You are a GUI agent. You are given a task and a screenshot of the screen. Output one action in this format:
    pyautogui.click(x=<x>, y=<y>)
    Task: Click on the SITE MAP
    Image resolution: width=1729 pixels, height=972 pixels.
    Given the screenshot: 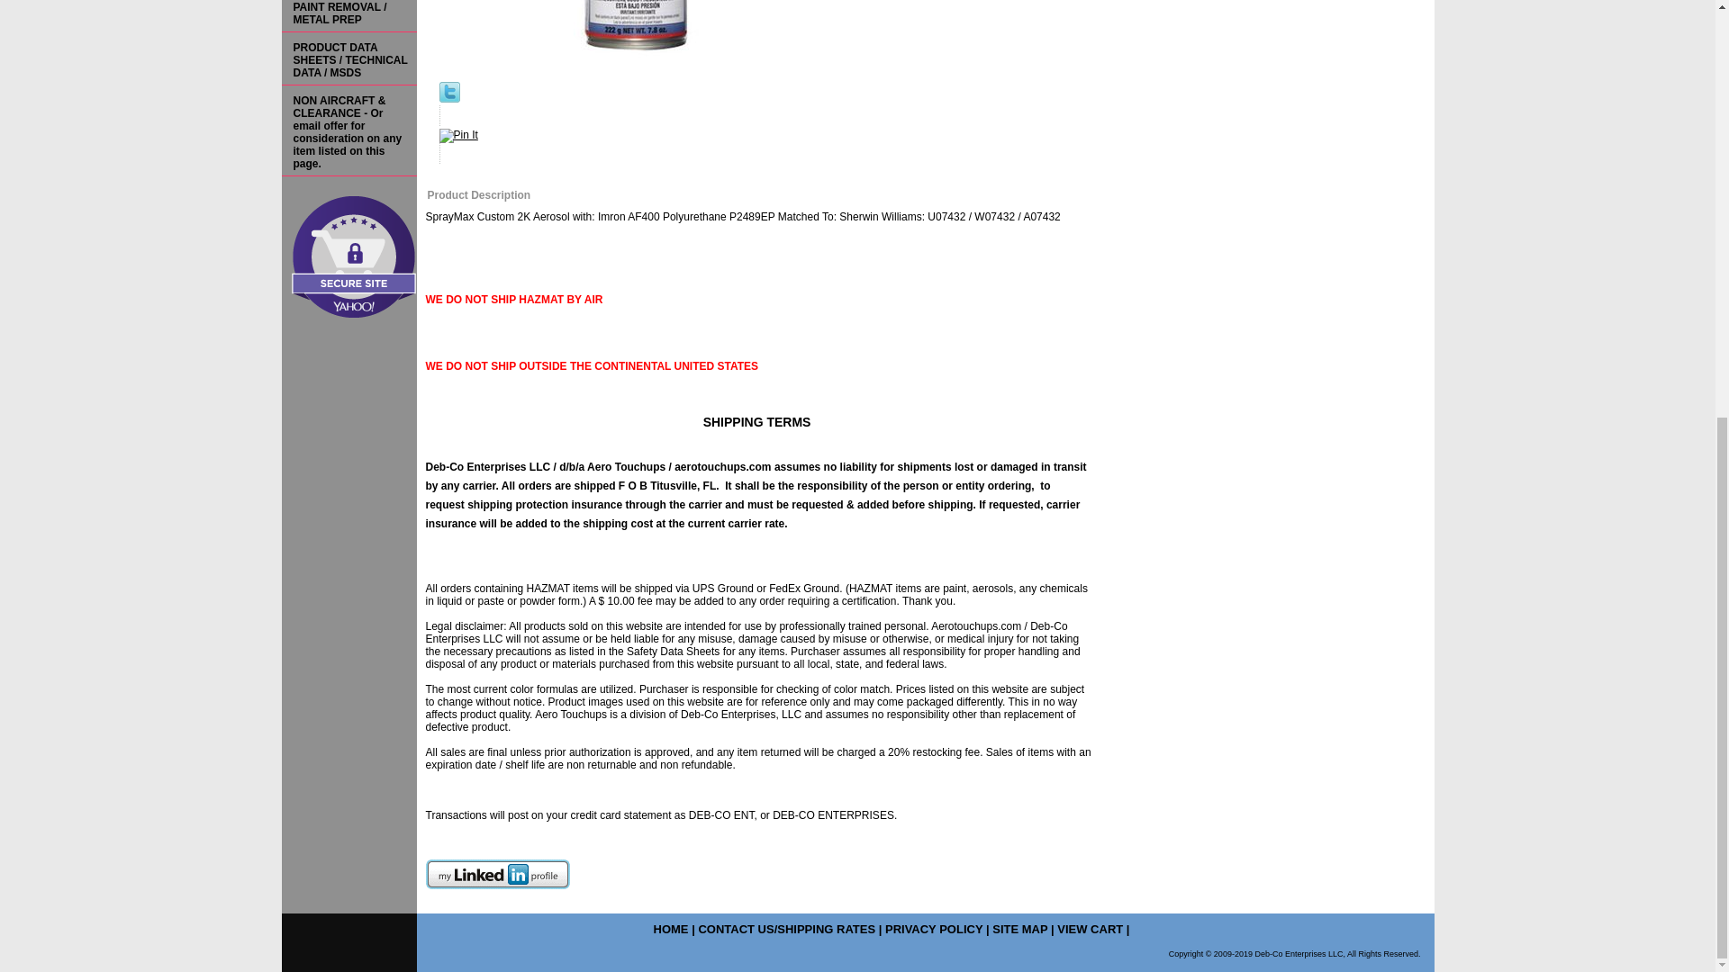 What is the action you would take?
    pyautogui.click(x=1019, y=929)
    